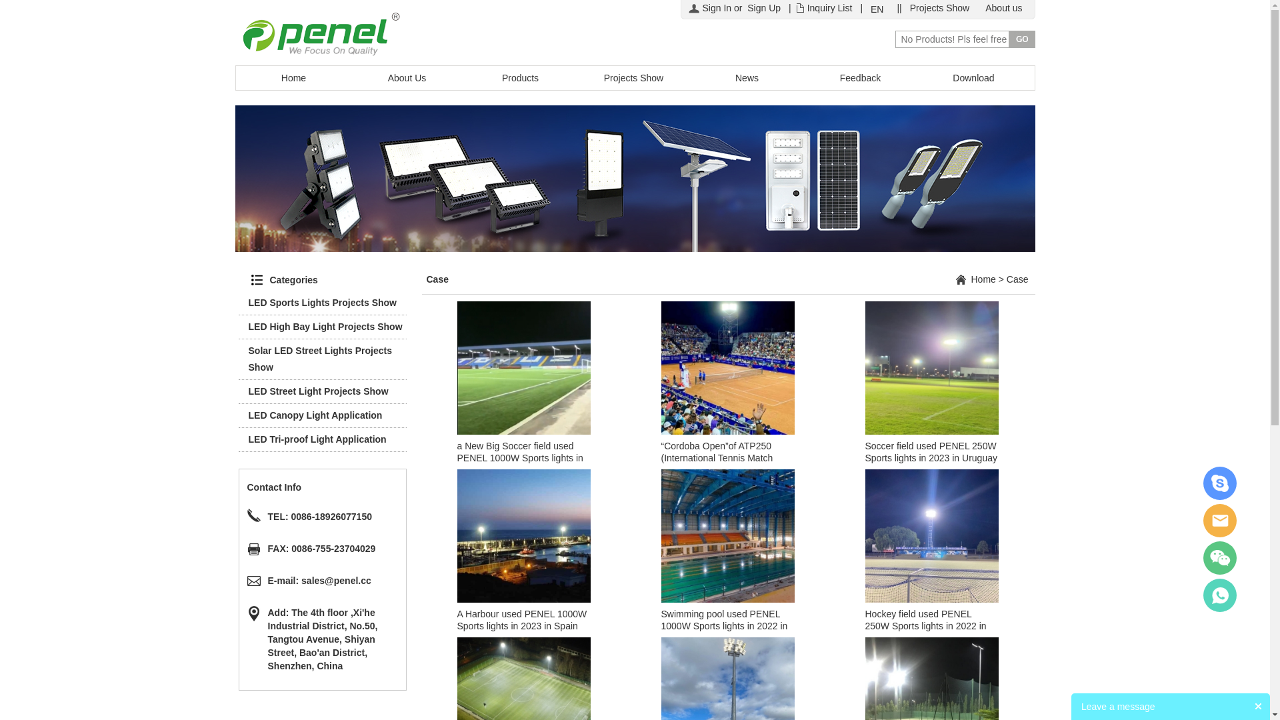 This screenshot has width=1280, height=720. Describe the element at coordinates (524, 535) in the screenshot. I see `A Harbour used PENEL 1000W Sports lights in 2023 in Spain` at that location.